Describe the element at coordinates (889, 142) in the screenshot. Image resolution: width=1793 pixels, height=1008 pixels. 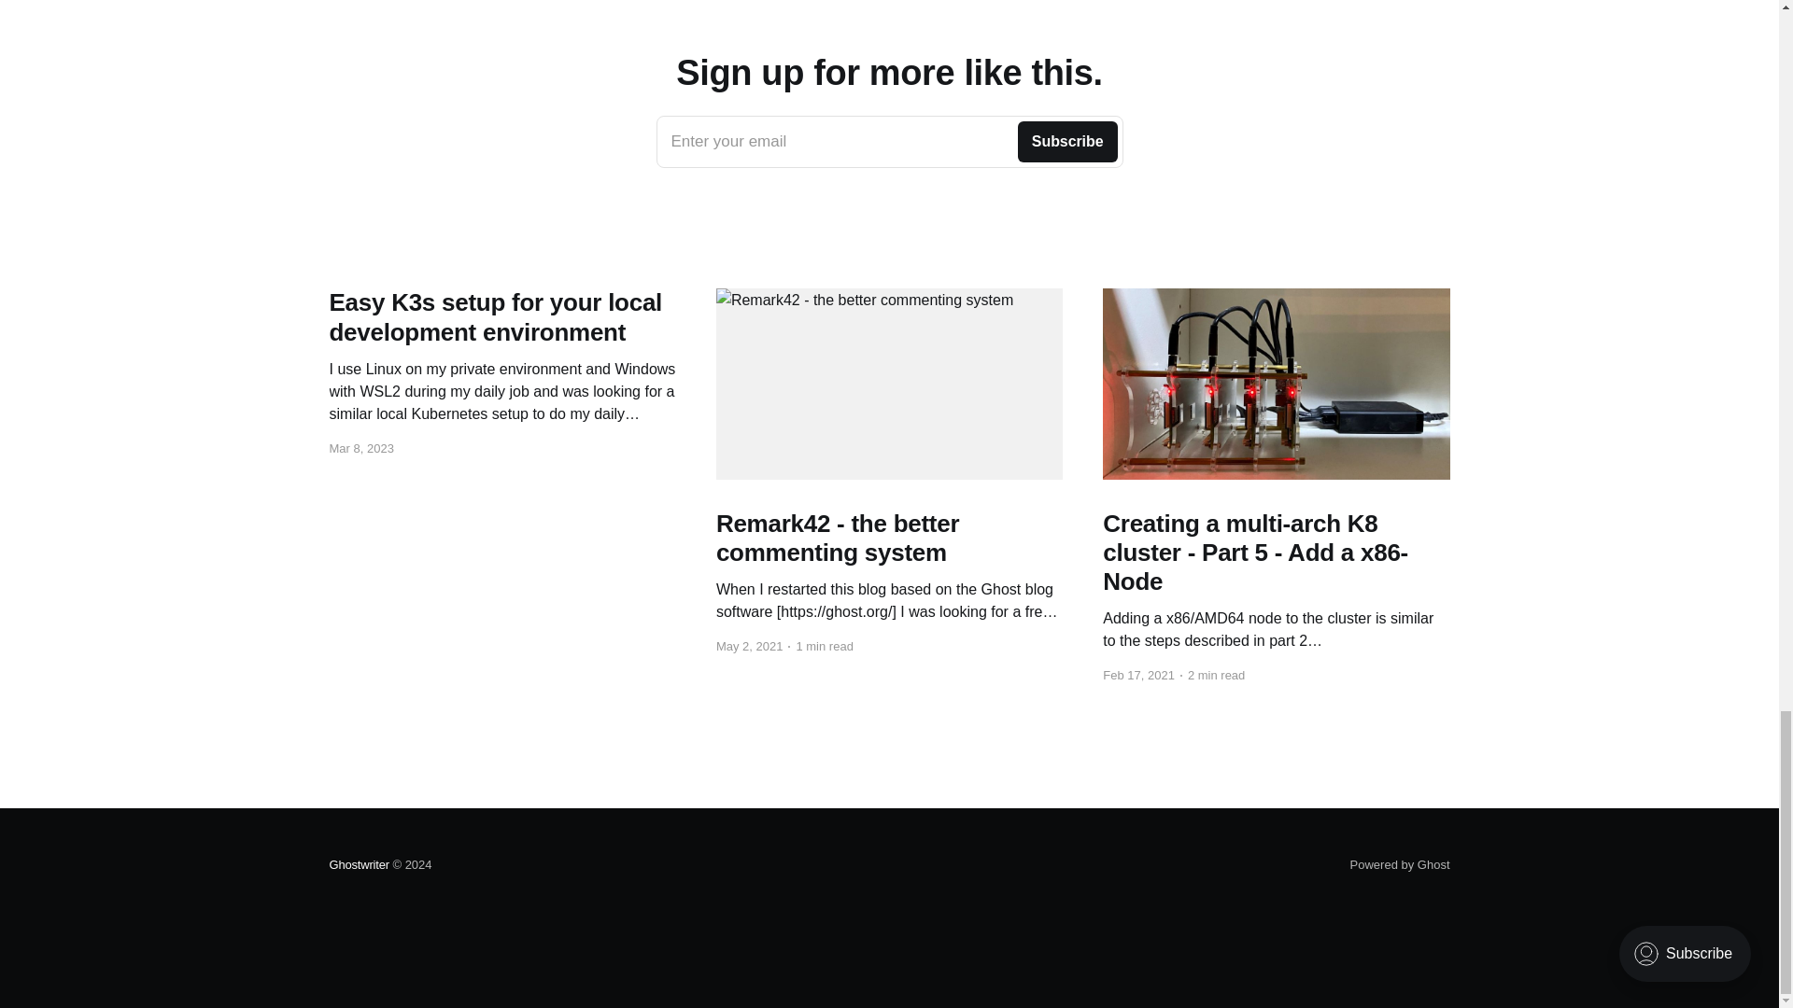
I see `Ghostwriter` at that location.